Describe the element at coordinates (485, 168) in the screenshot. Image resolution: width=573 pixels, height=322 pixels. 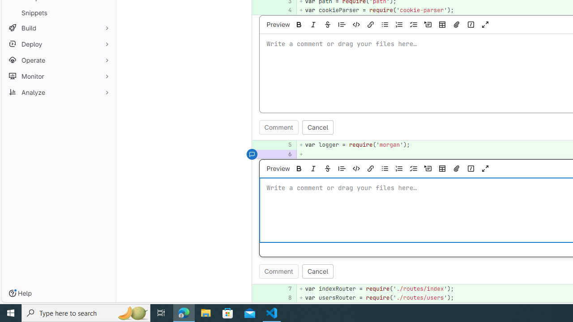
I see `Class: s16 gl-icon gl-button-icon ` at that location.